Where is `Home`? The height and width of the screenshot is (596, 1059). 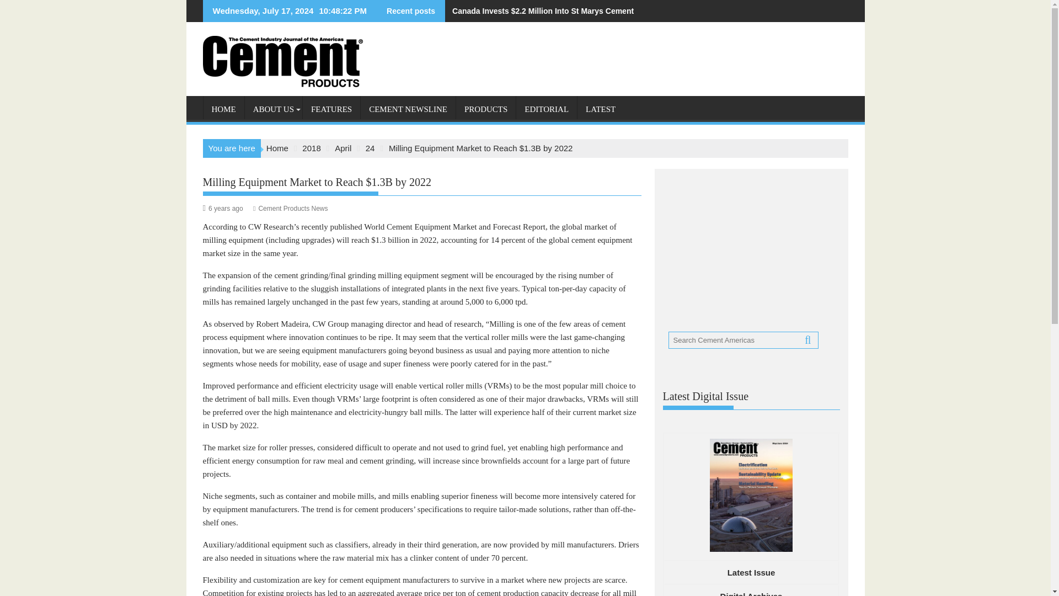
Home is located at coordinates (277, 148).